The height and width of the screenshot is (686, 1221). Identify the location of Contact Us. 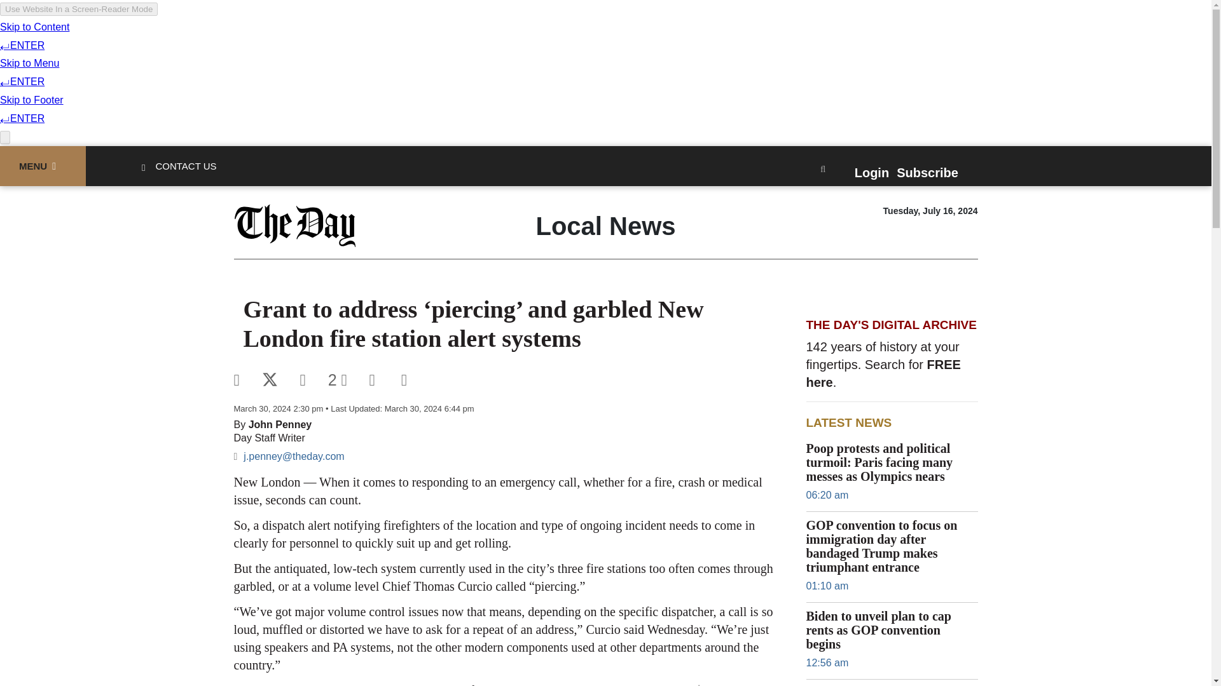
(186, 166).